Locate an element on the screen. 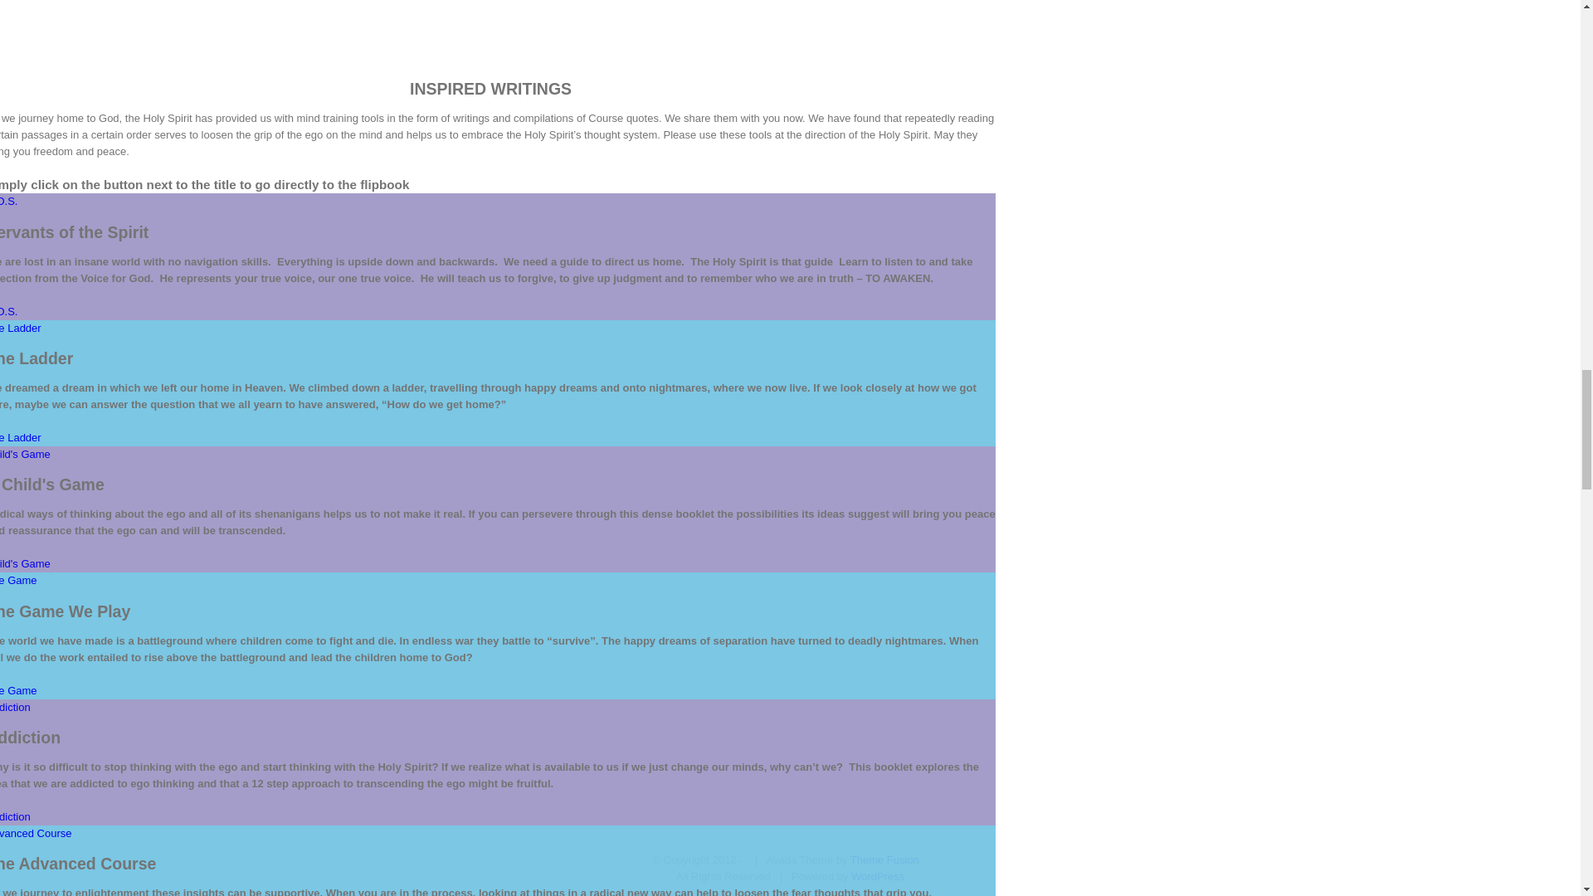 This screenshot has height=896, width=1593. Addiction is located at coordinates (15, 816).